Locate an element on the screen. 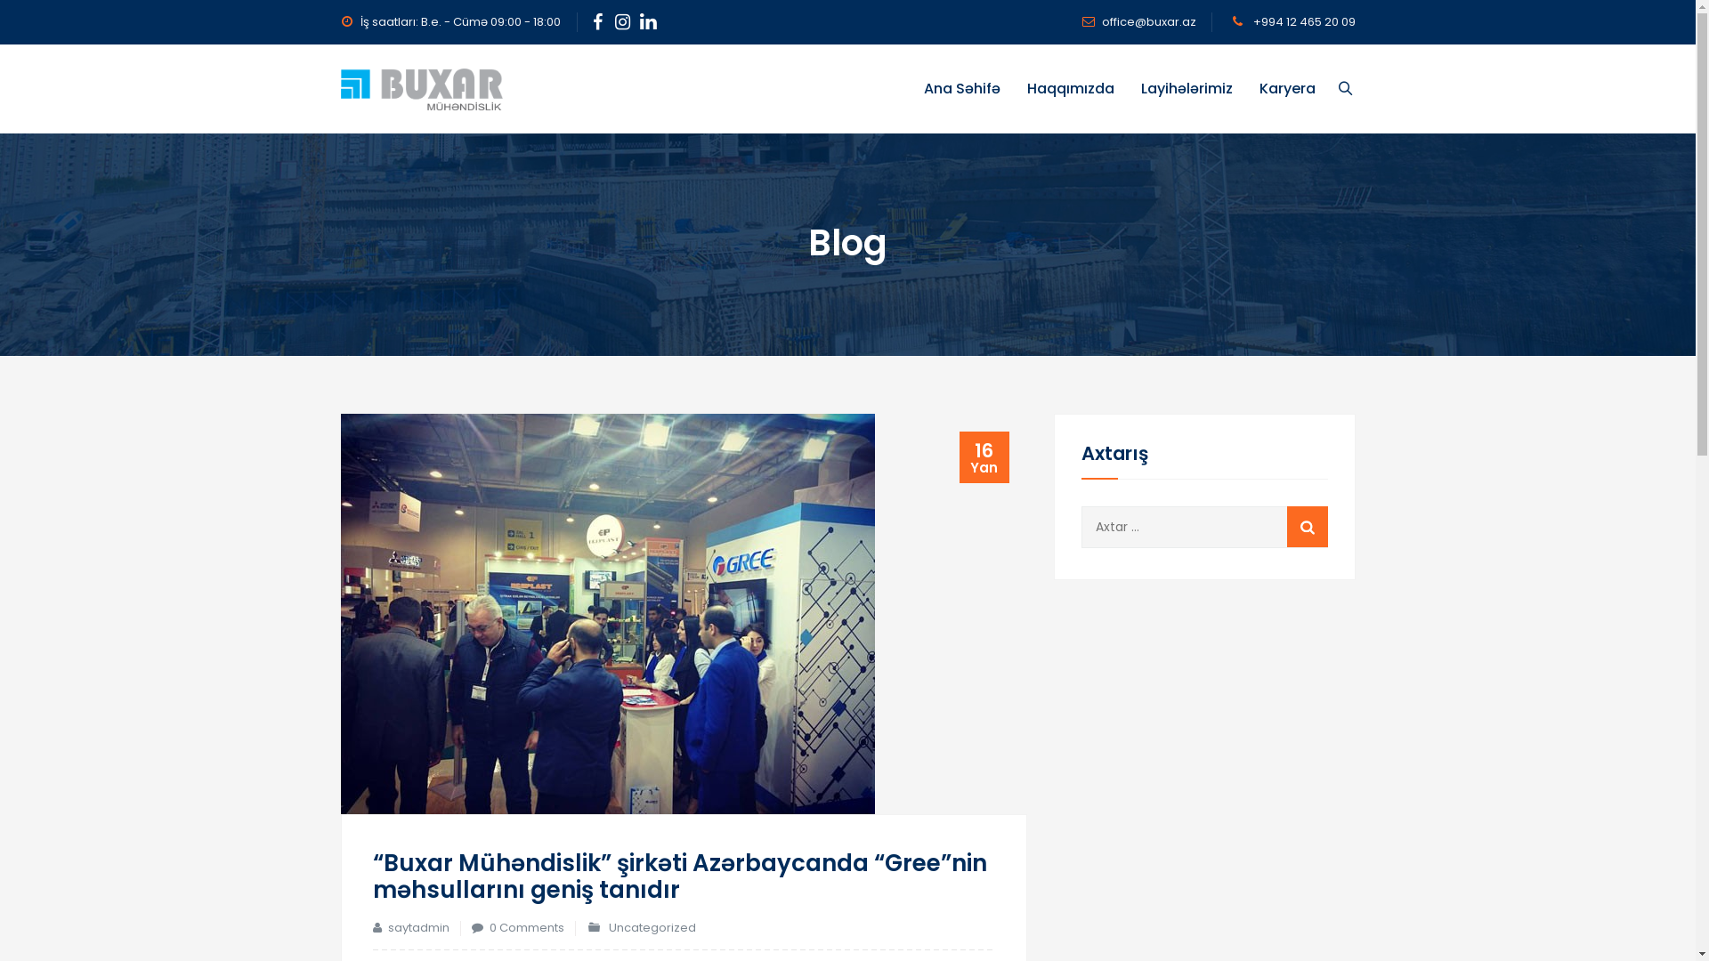 The height and width of the screenshot is (961, 1709). 0 Comments is located at coordinates (527, 927).